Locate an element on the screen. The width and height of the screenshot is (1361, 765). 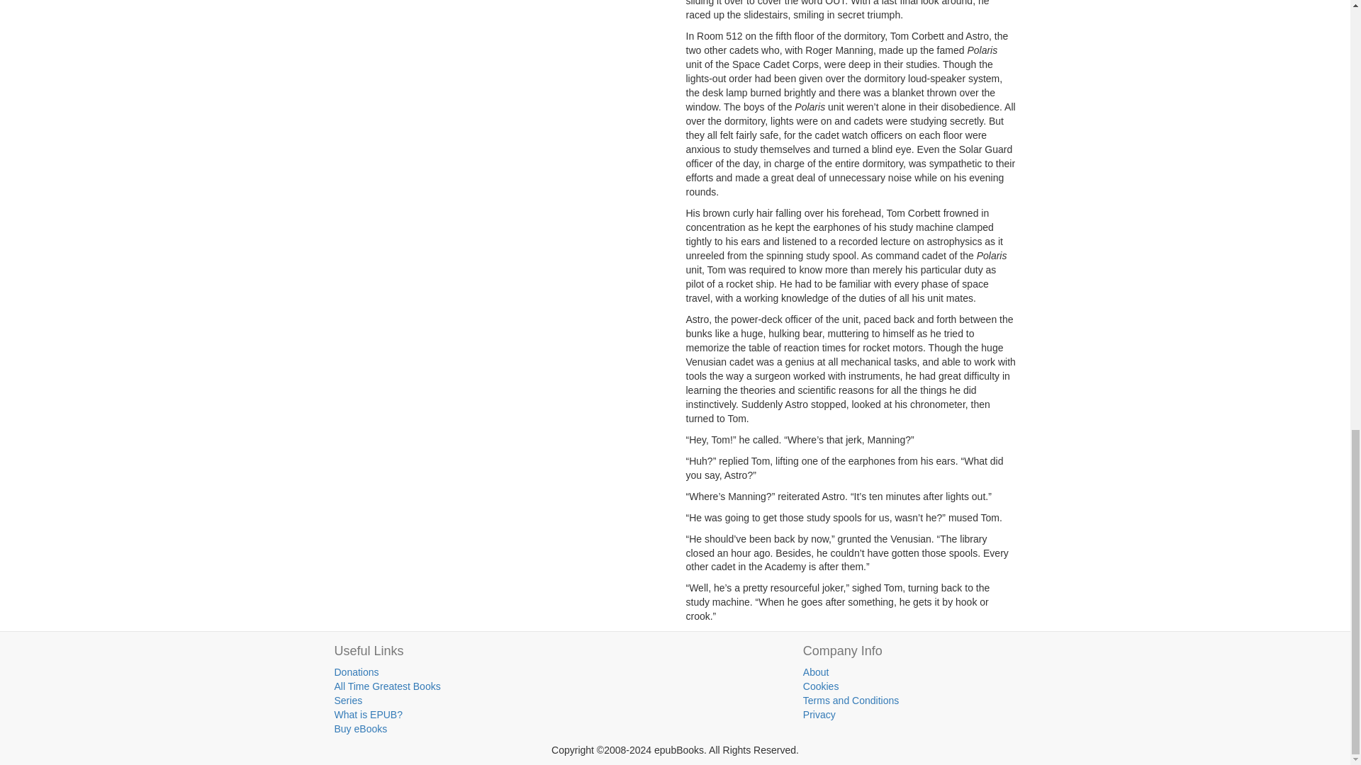
Privacy is located at coordinates (819, 715).